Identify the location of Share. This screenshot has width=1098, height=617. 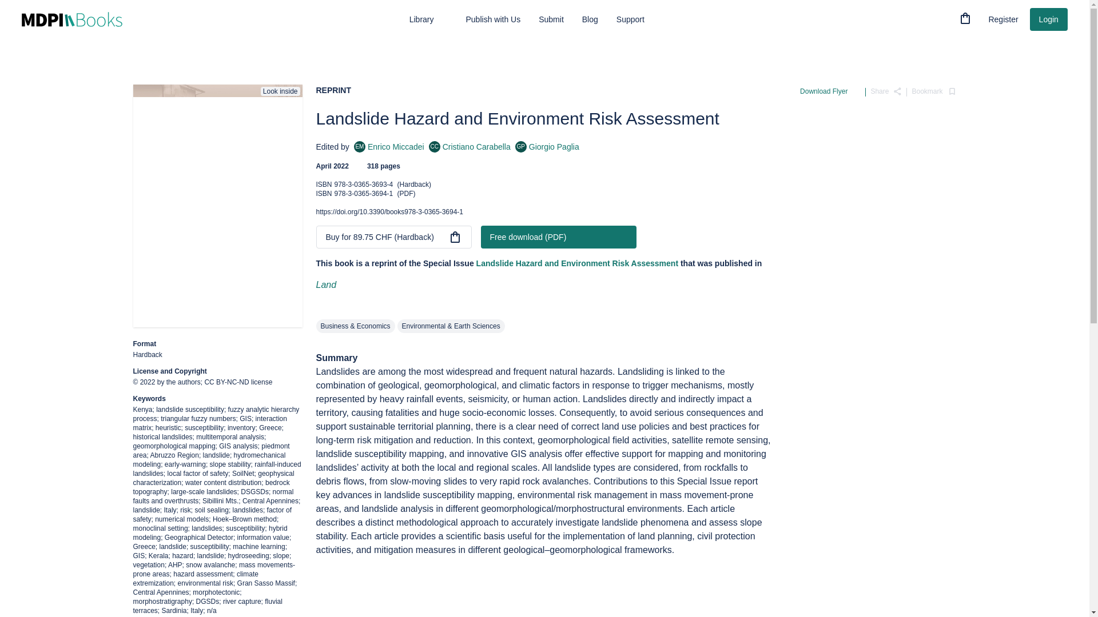
(965, 18).